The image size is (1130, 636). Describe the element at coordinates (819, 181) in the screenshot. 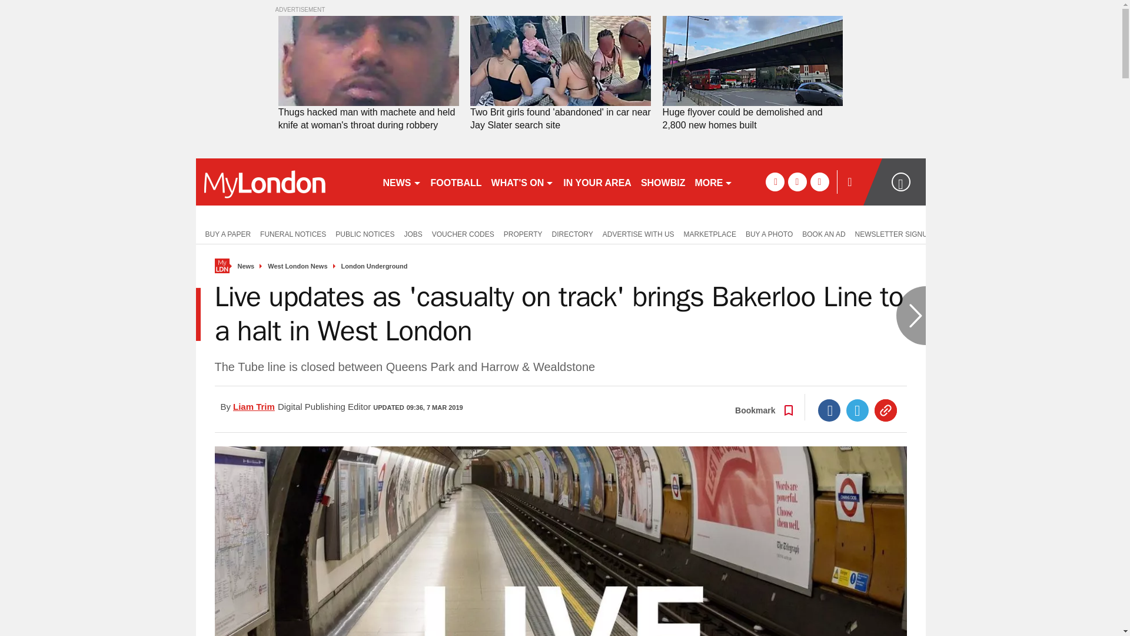

I see `instagram` at that location.